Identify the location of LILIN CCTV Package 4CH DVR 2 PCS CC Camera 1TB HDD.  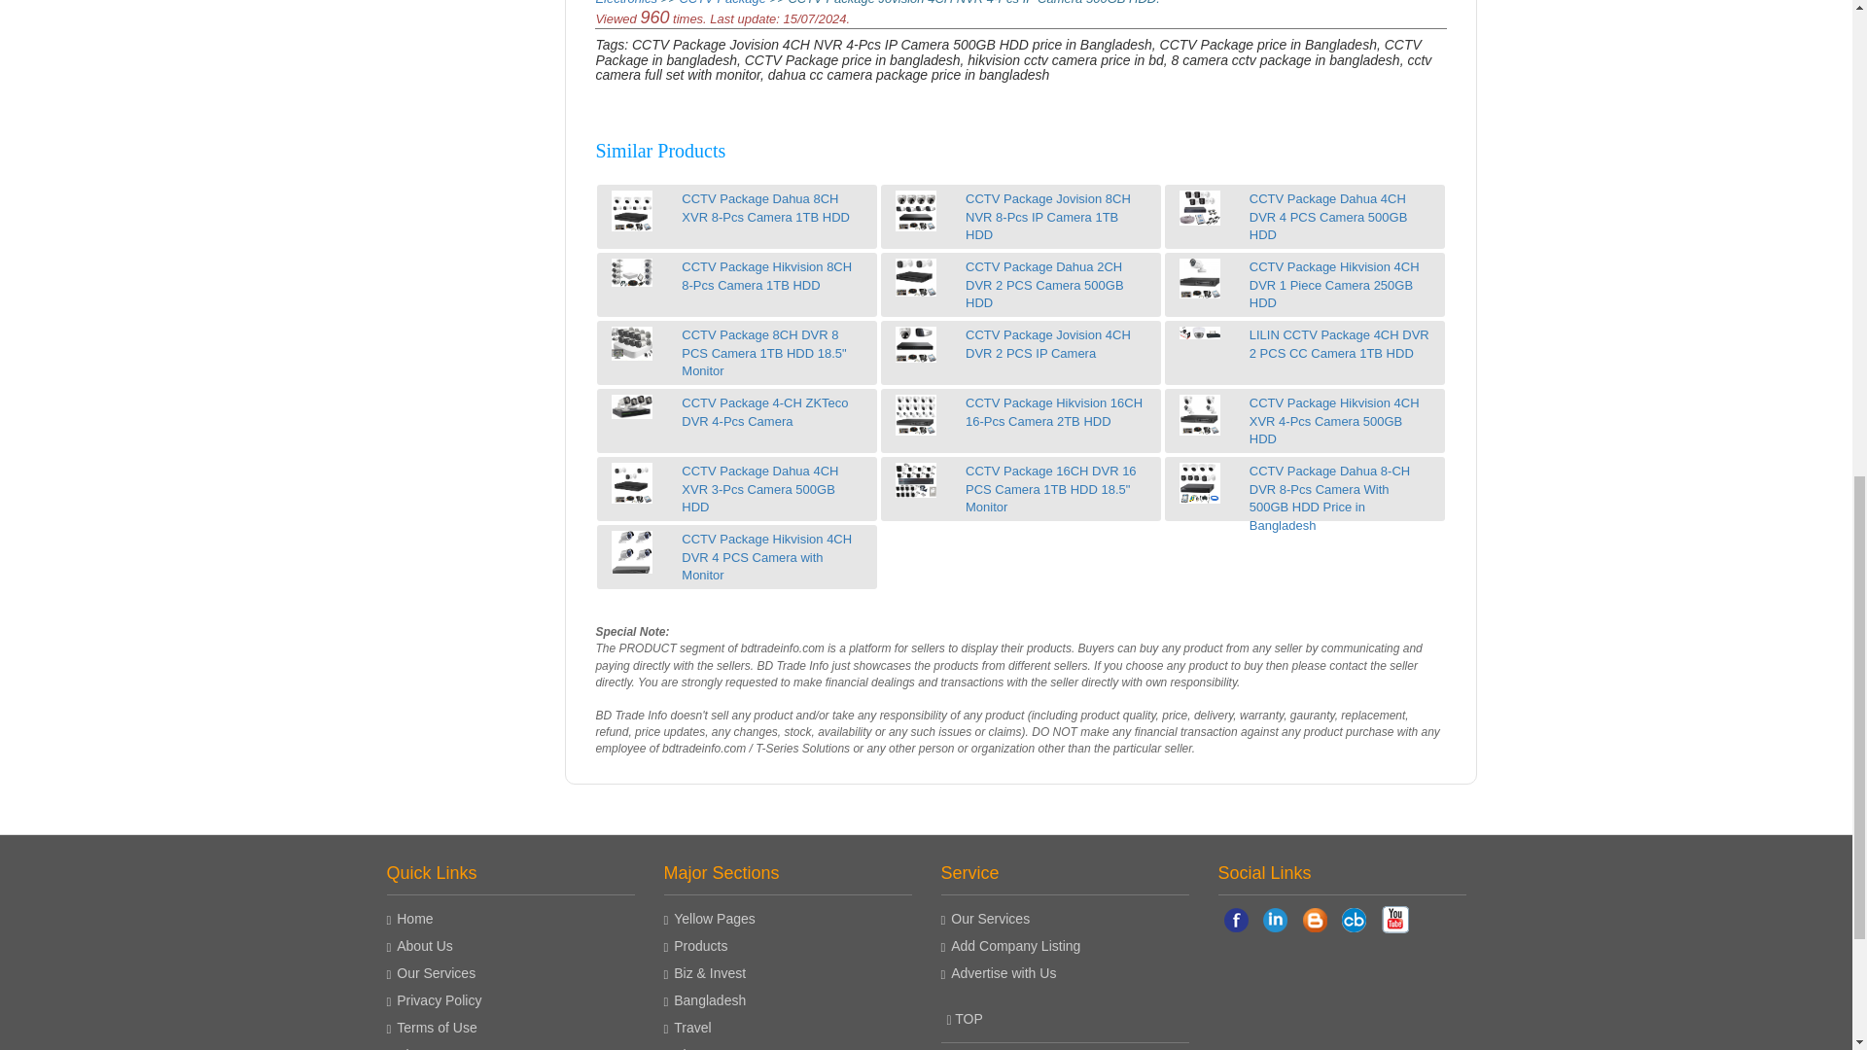
(1200, 332).